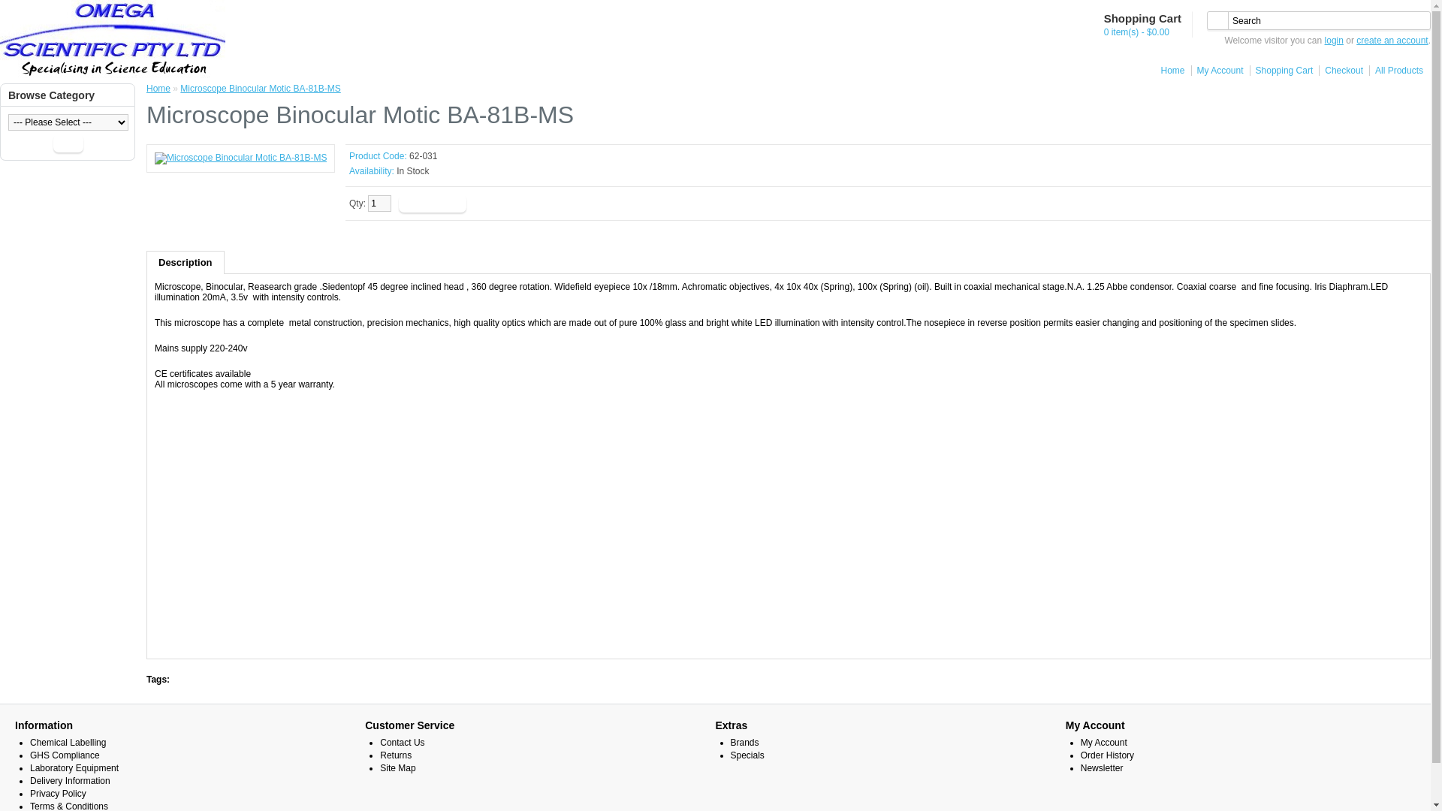 This screenshot has width=1442, height=811. Describe the element at coordinates (1396, 71) in the screenshot. I see `All Products` at that location.